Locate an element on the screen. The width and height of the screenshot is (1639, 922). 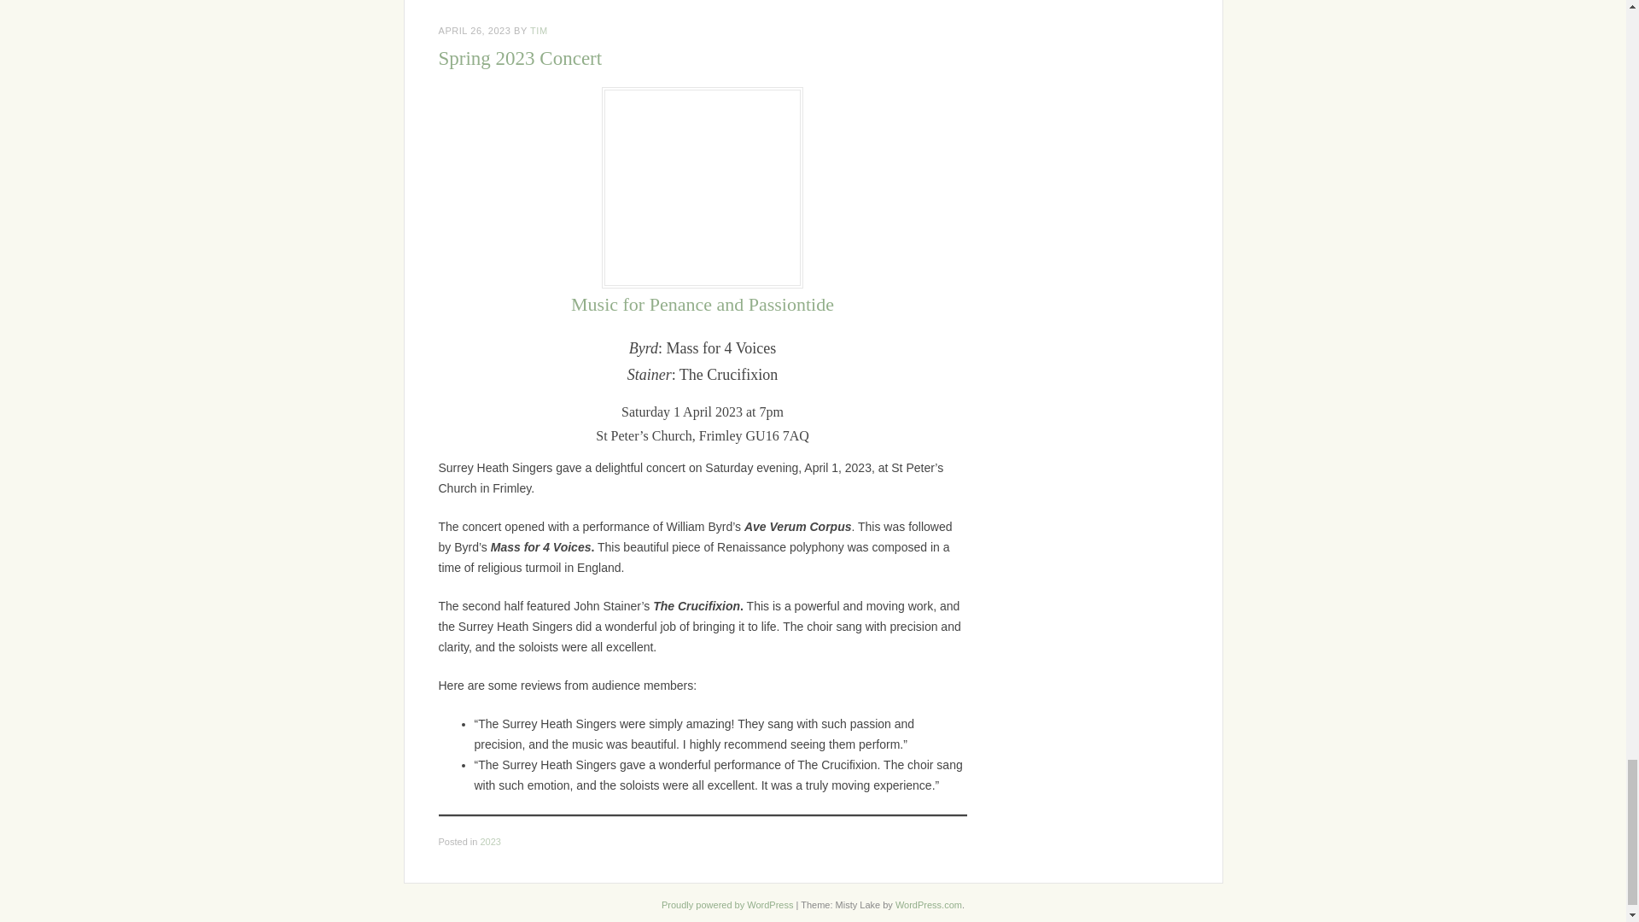
15:42 is located at coordinates (475, 31).